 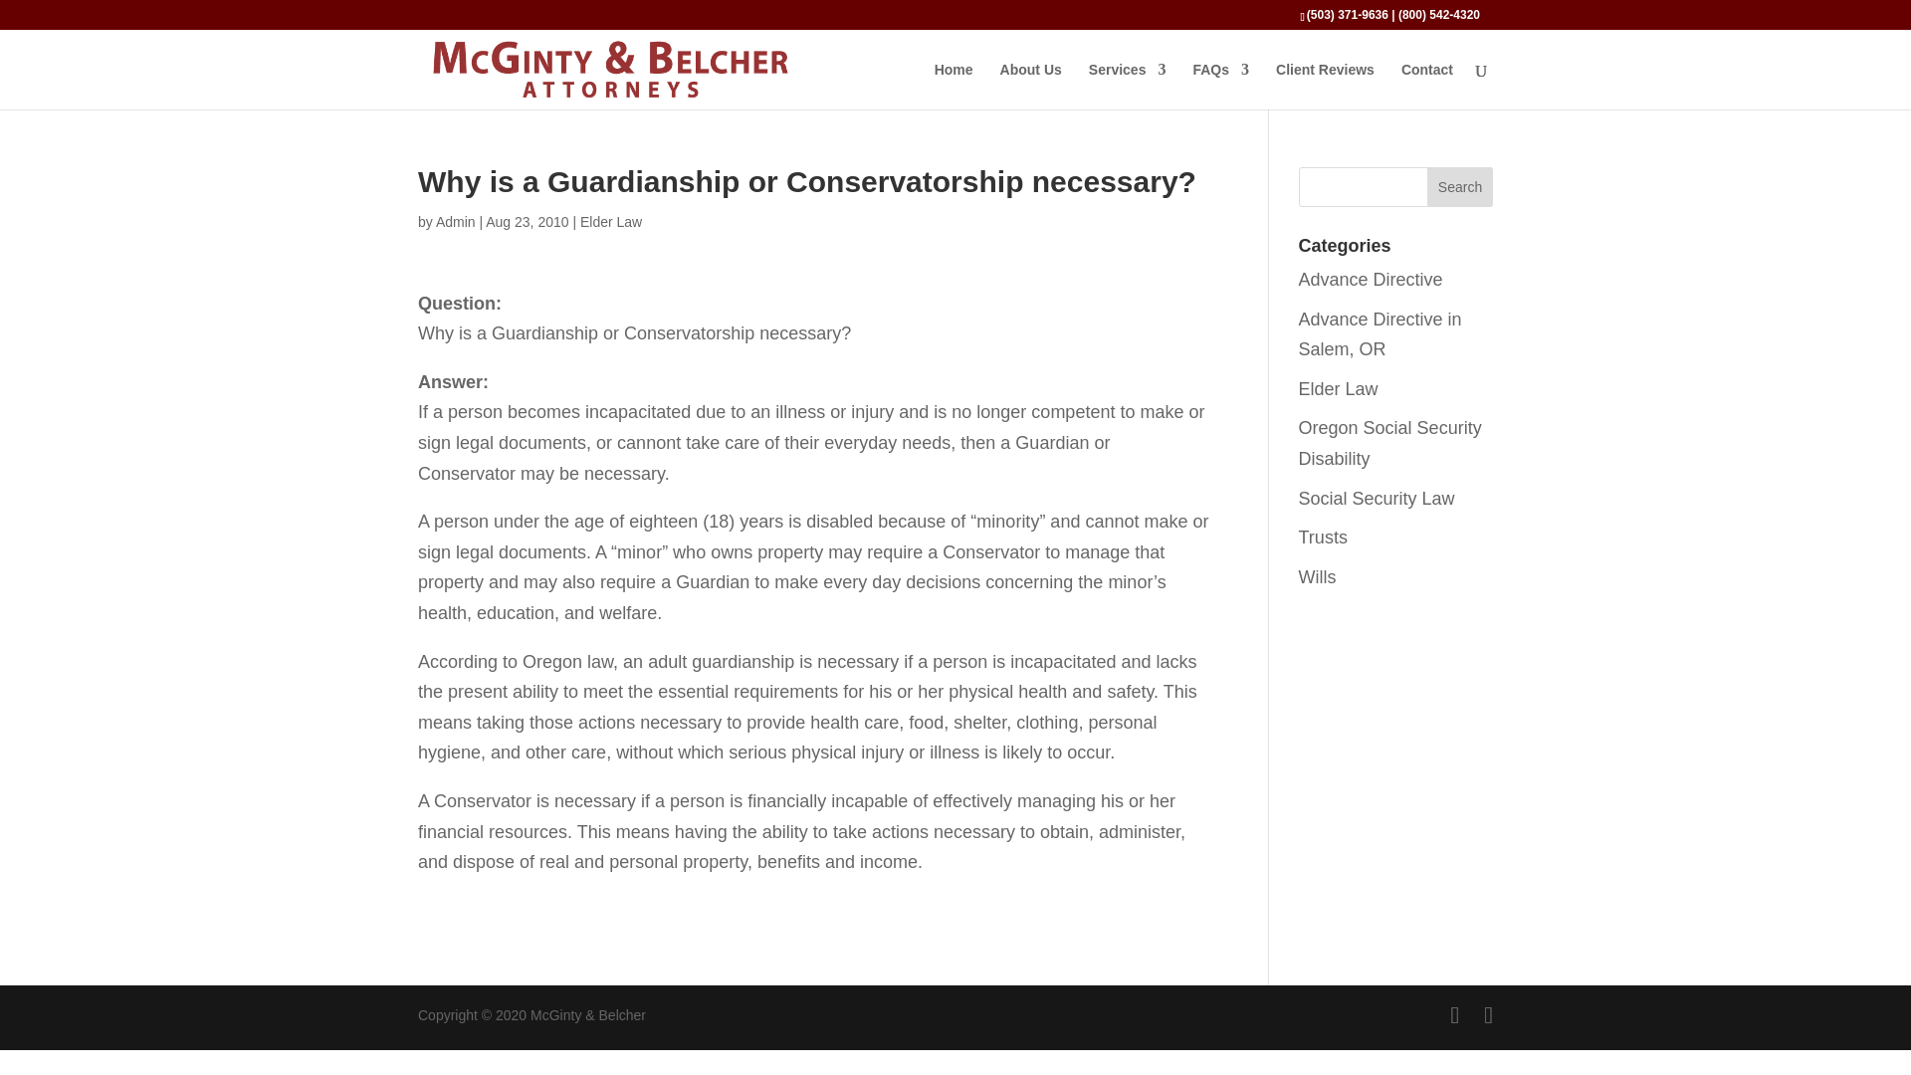 I want to click on Advance Directive in Salem, OR, so click(x=1380, y=334).